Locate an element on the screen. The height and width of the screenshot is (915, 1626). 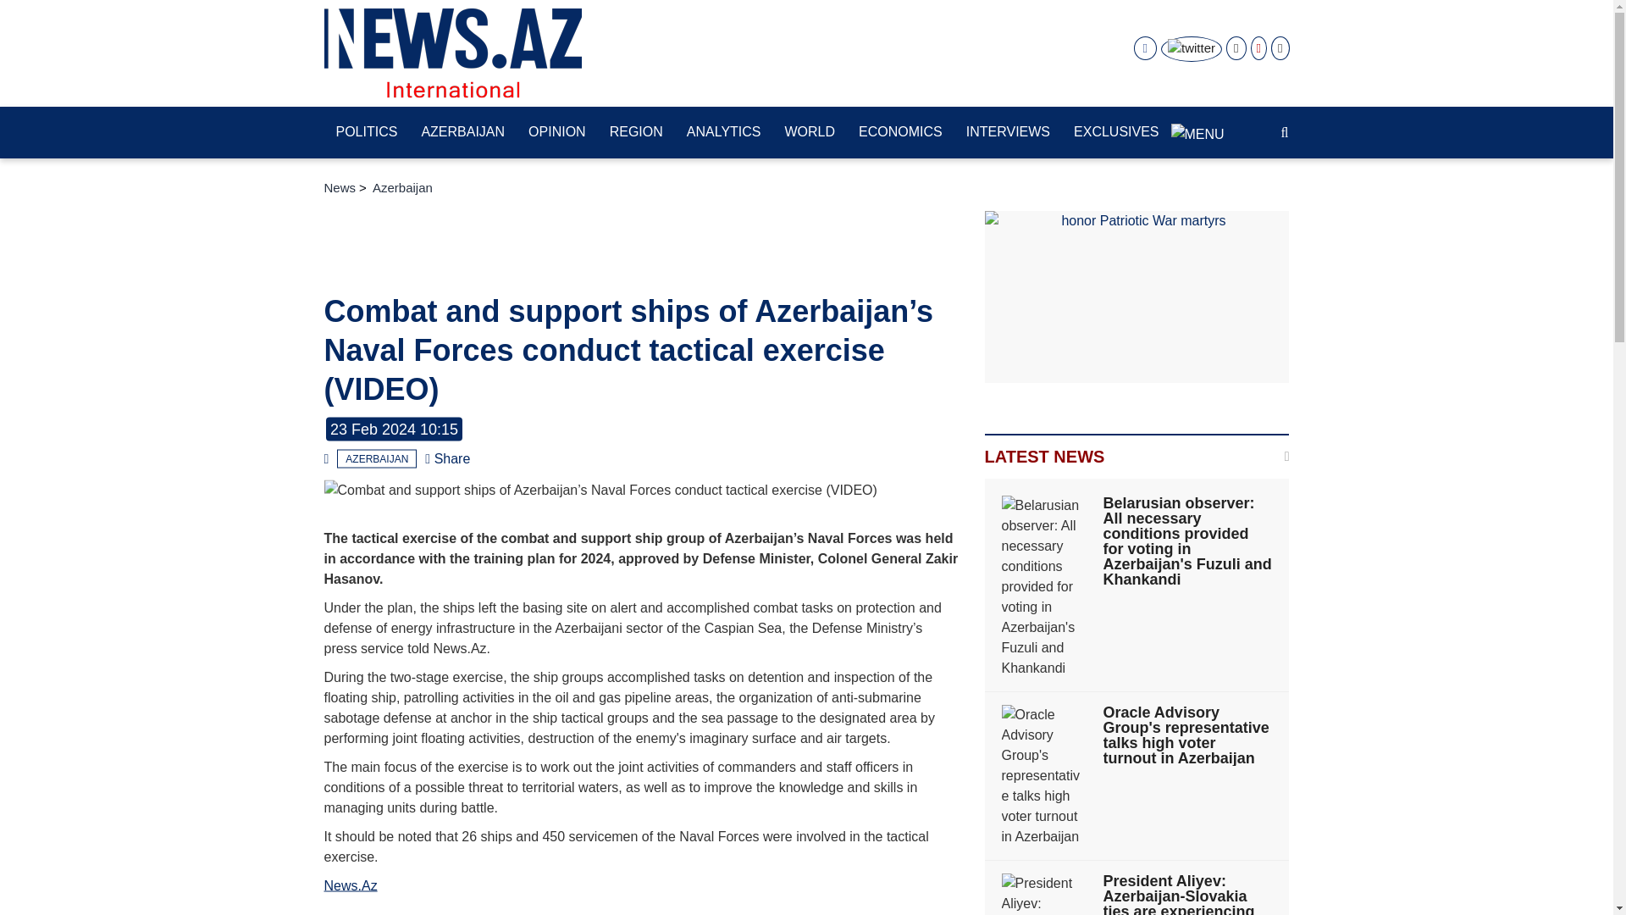
EXCLUSIVES is located at coordinates (1116, 133).